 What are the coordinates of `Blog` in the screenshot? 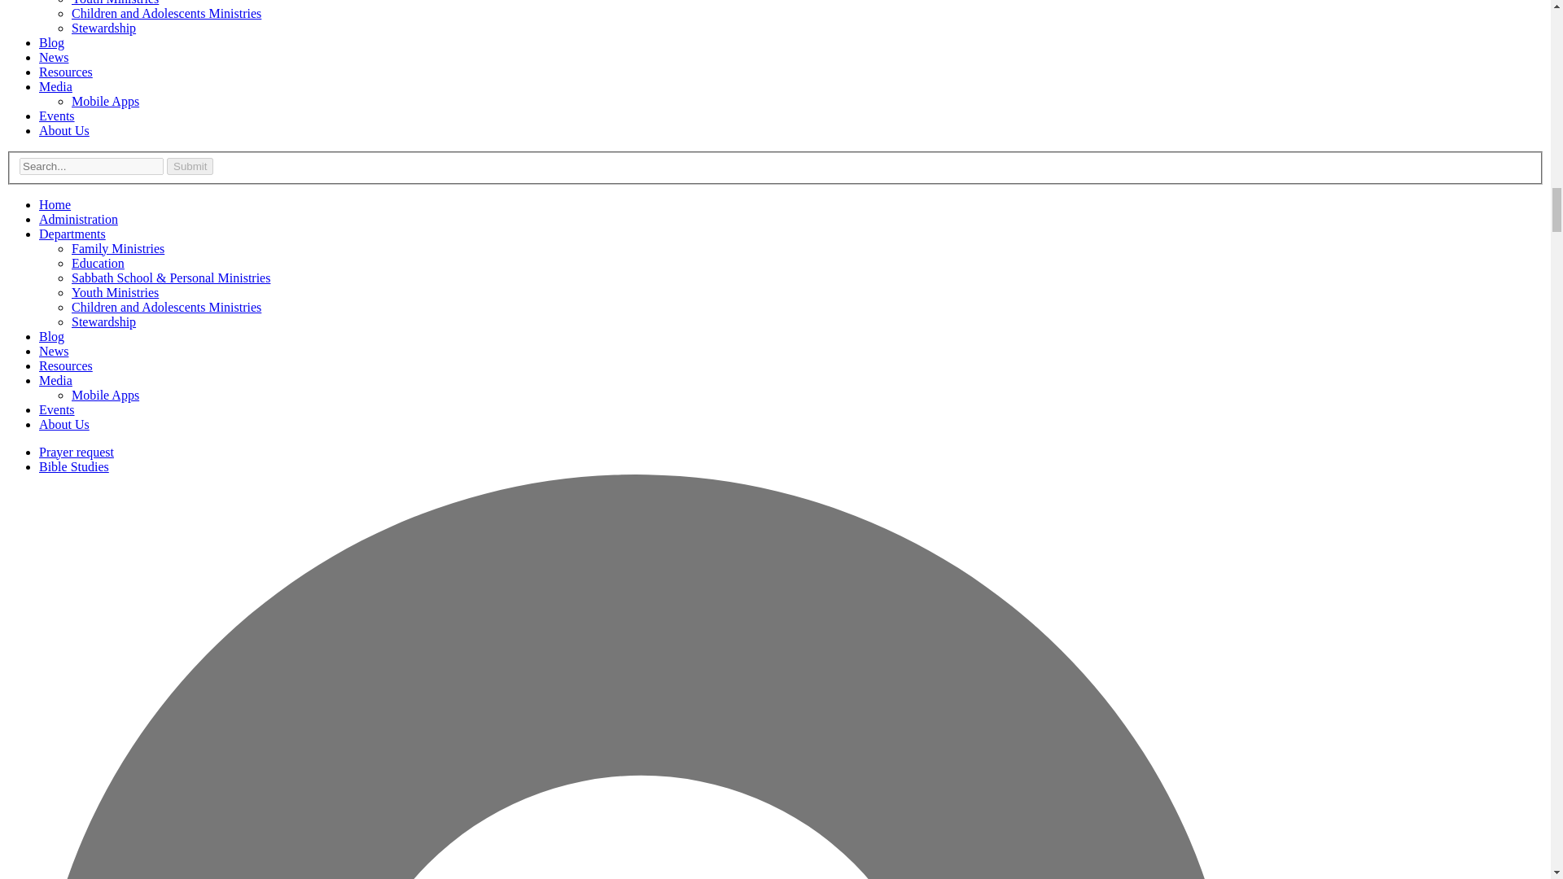 It's located at (51, 42).